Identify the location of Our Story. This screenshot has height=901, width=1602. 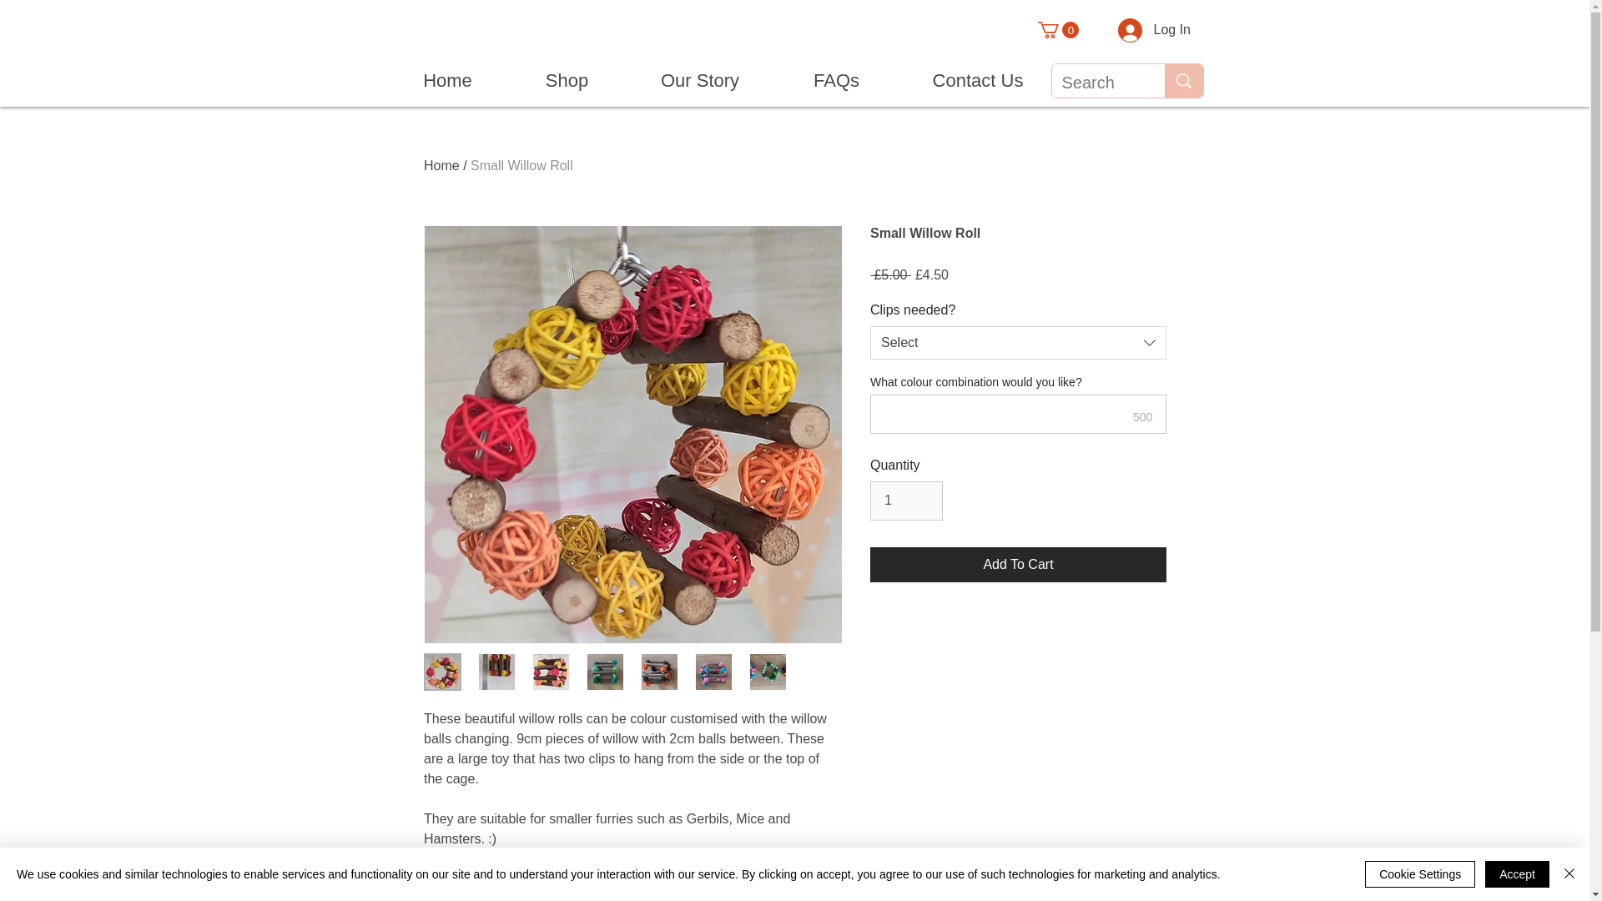
(699, 81).